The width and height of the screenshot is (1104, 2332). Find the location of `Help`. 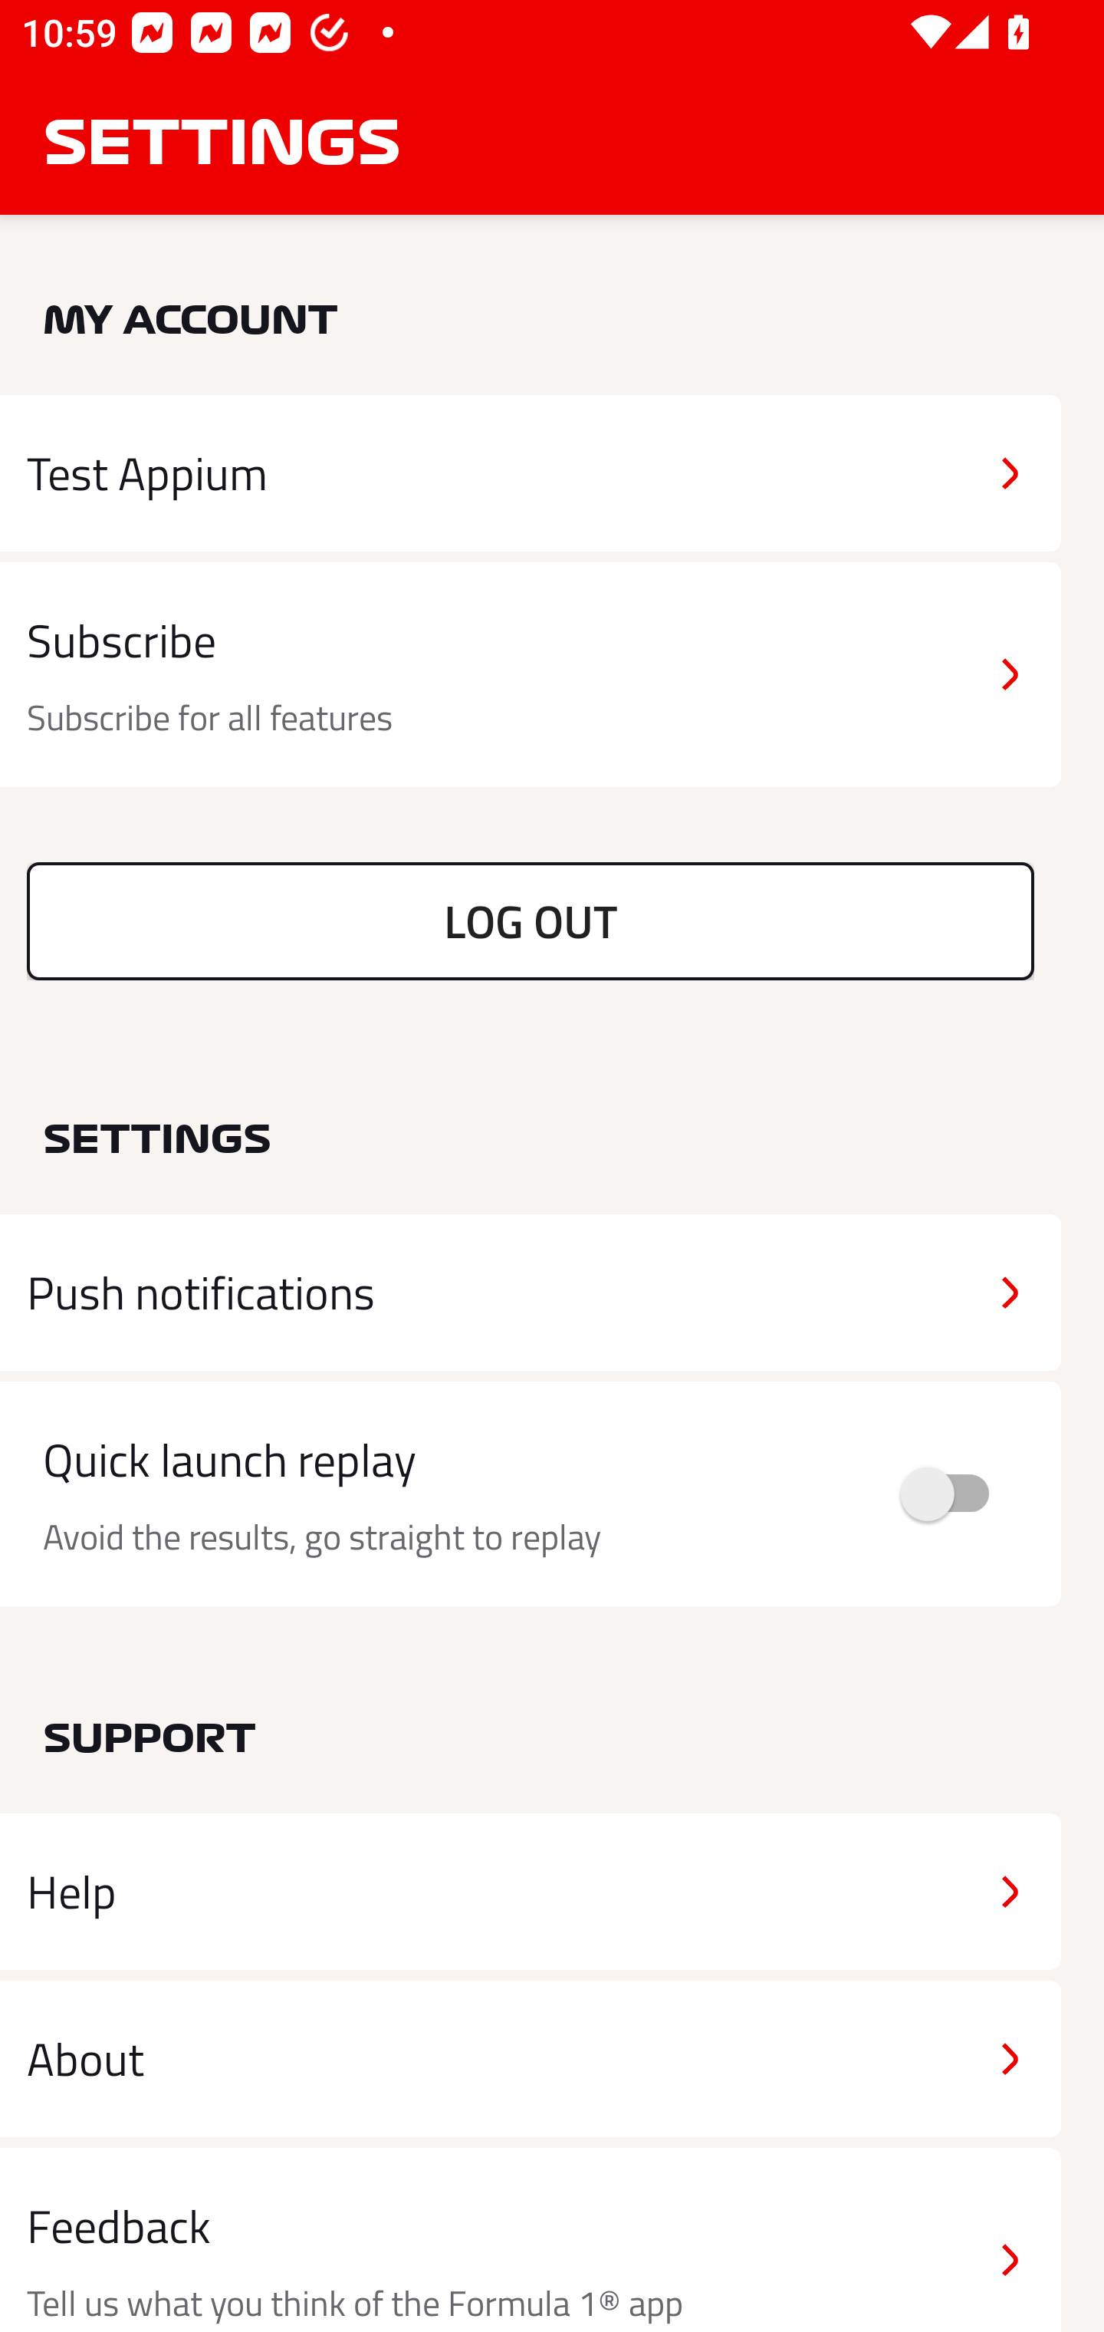

Help is located at coordinates (531, 1892).